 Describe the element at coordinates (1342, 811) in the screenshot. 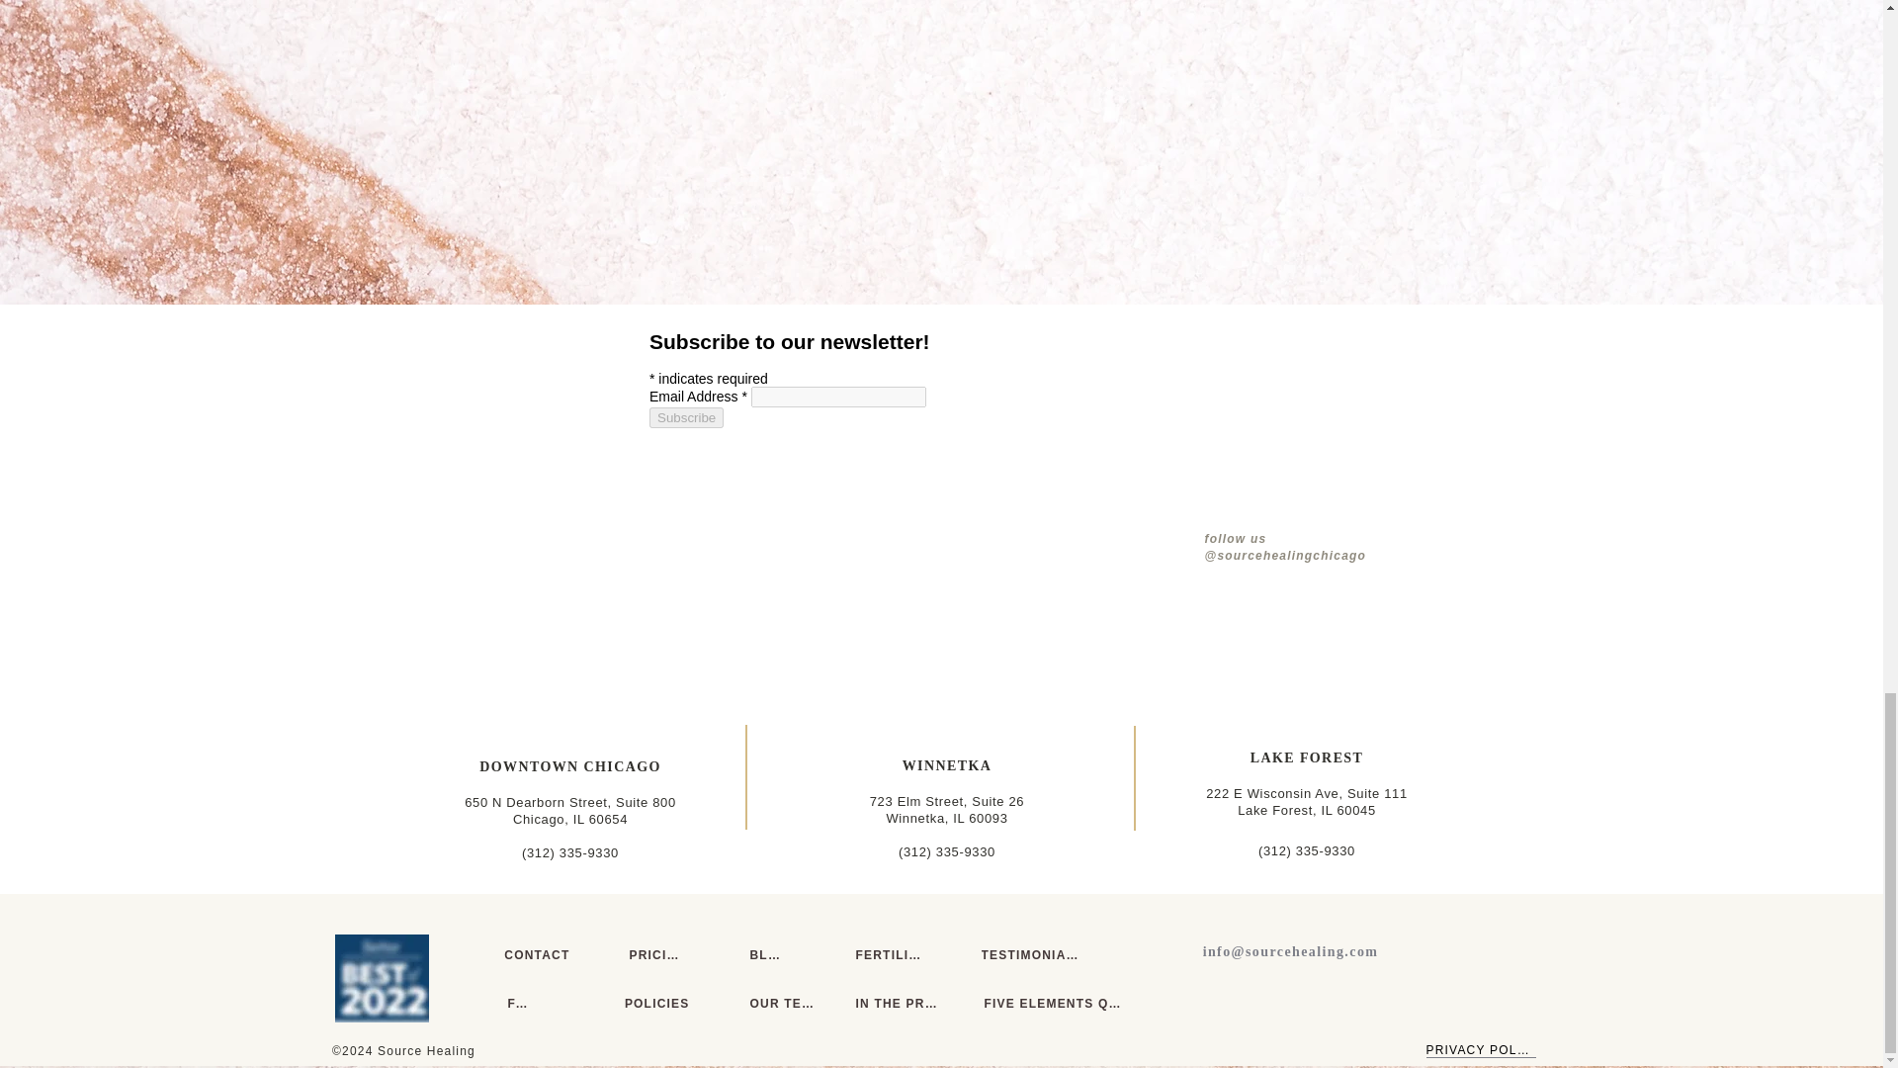

I see `Embedded Content` at that location.